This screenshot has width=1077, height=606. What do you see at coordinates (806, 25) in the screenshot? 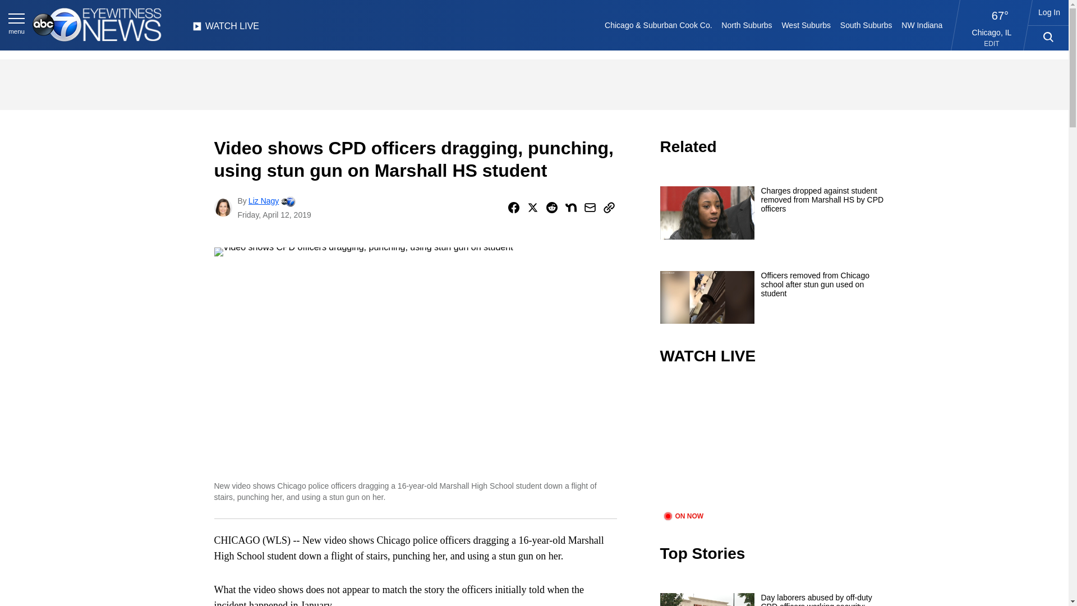
I see `West Suburbs` at bounding box center [806, 25].